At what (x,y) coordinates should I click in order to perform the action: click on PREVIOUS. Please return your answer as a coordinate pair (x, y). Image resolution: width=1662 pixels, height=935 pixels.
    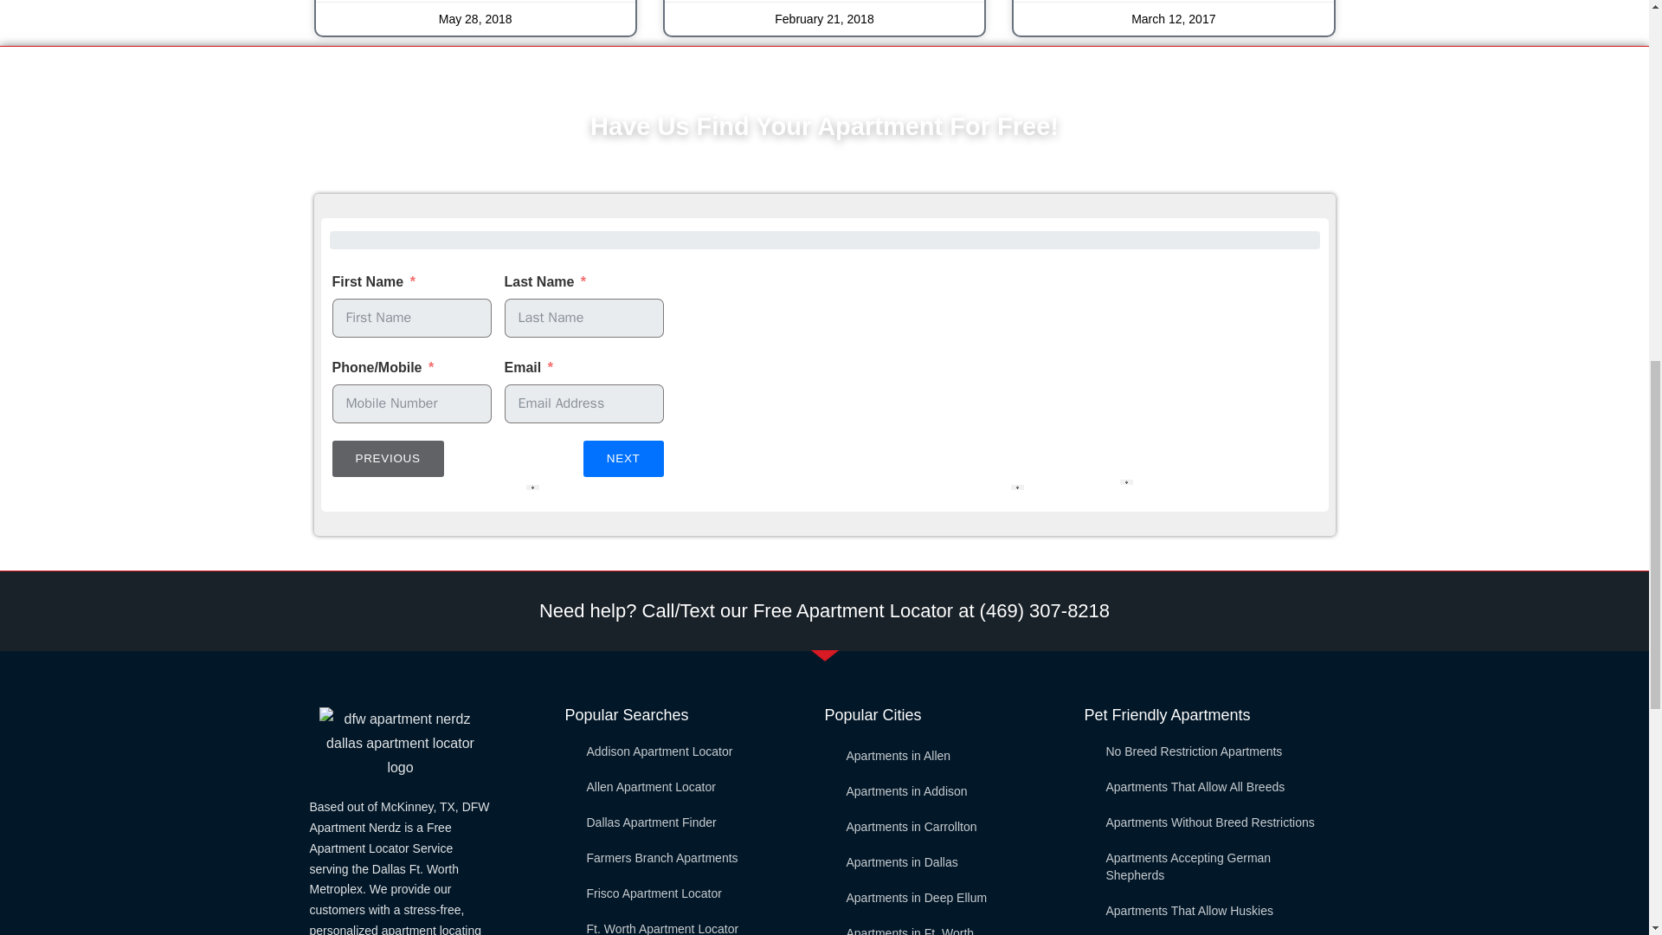
    Looking at the image, I should click on (388, 638).